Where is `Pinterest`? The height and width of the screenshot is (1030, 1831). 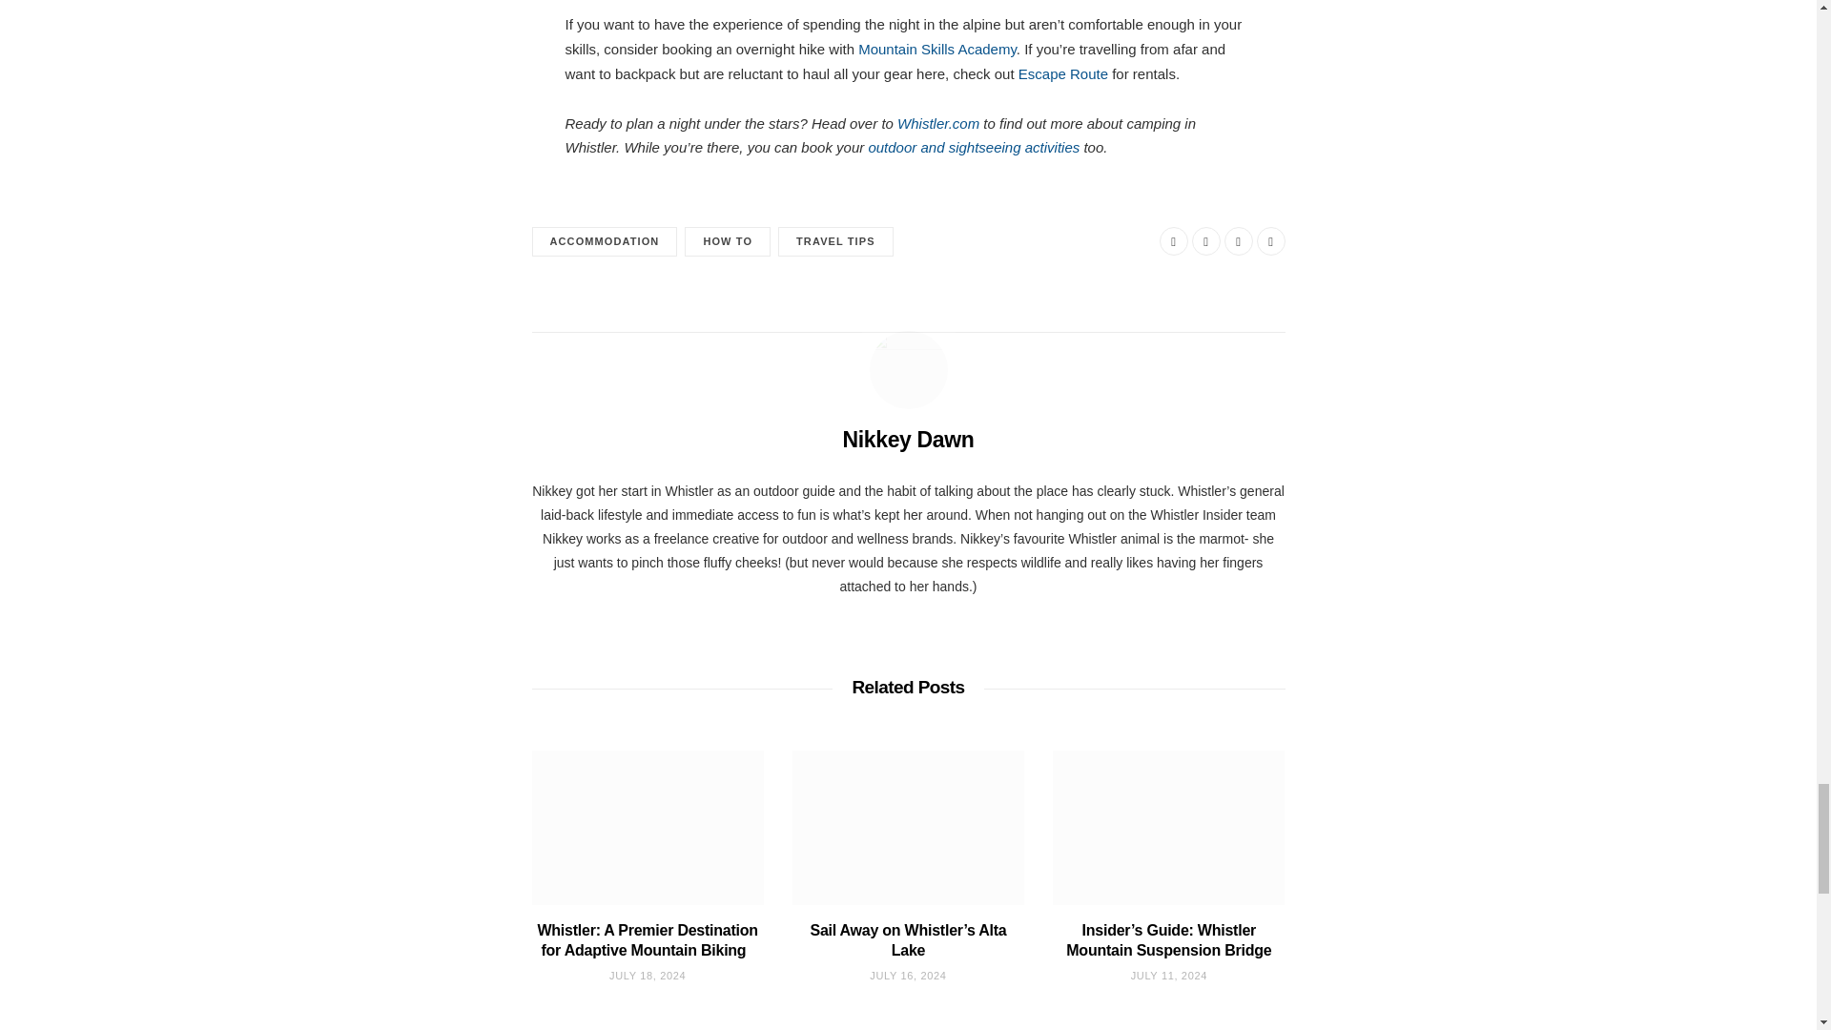 Pinterest is located at coordinates (1238, 240).